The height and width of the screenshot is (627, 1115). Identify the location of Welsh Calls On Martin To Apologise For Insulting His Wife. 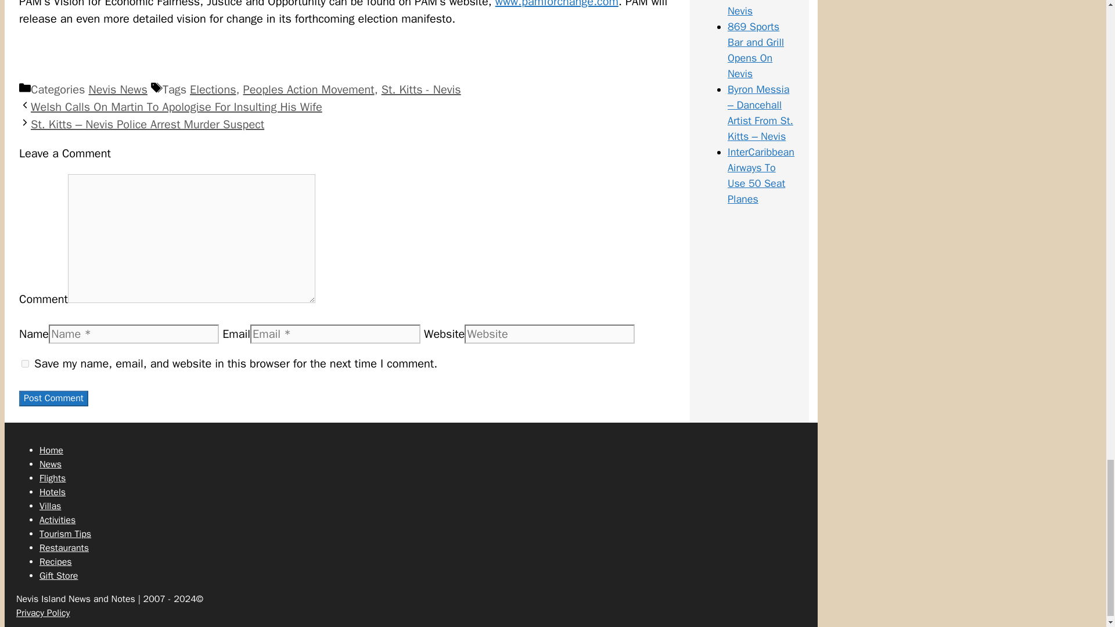
(177, 107).